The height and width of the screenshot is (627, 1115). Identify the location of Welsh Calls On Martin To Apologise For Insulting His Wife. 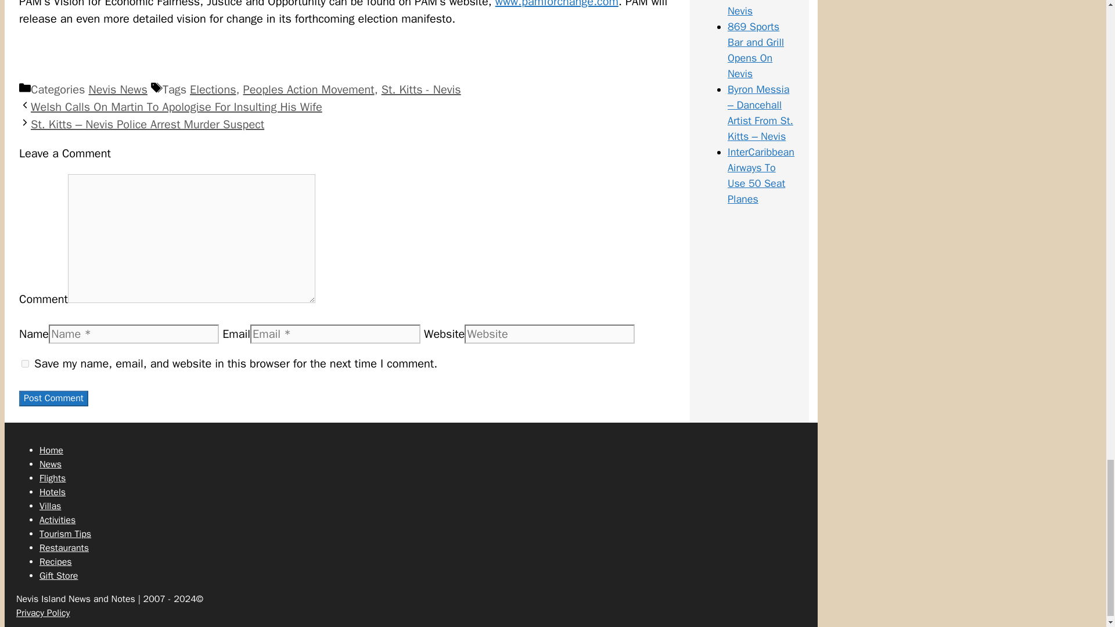
(177, 107).